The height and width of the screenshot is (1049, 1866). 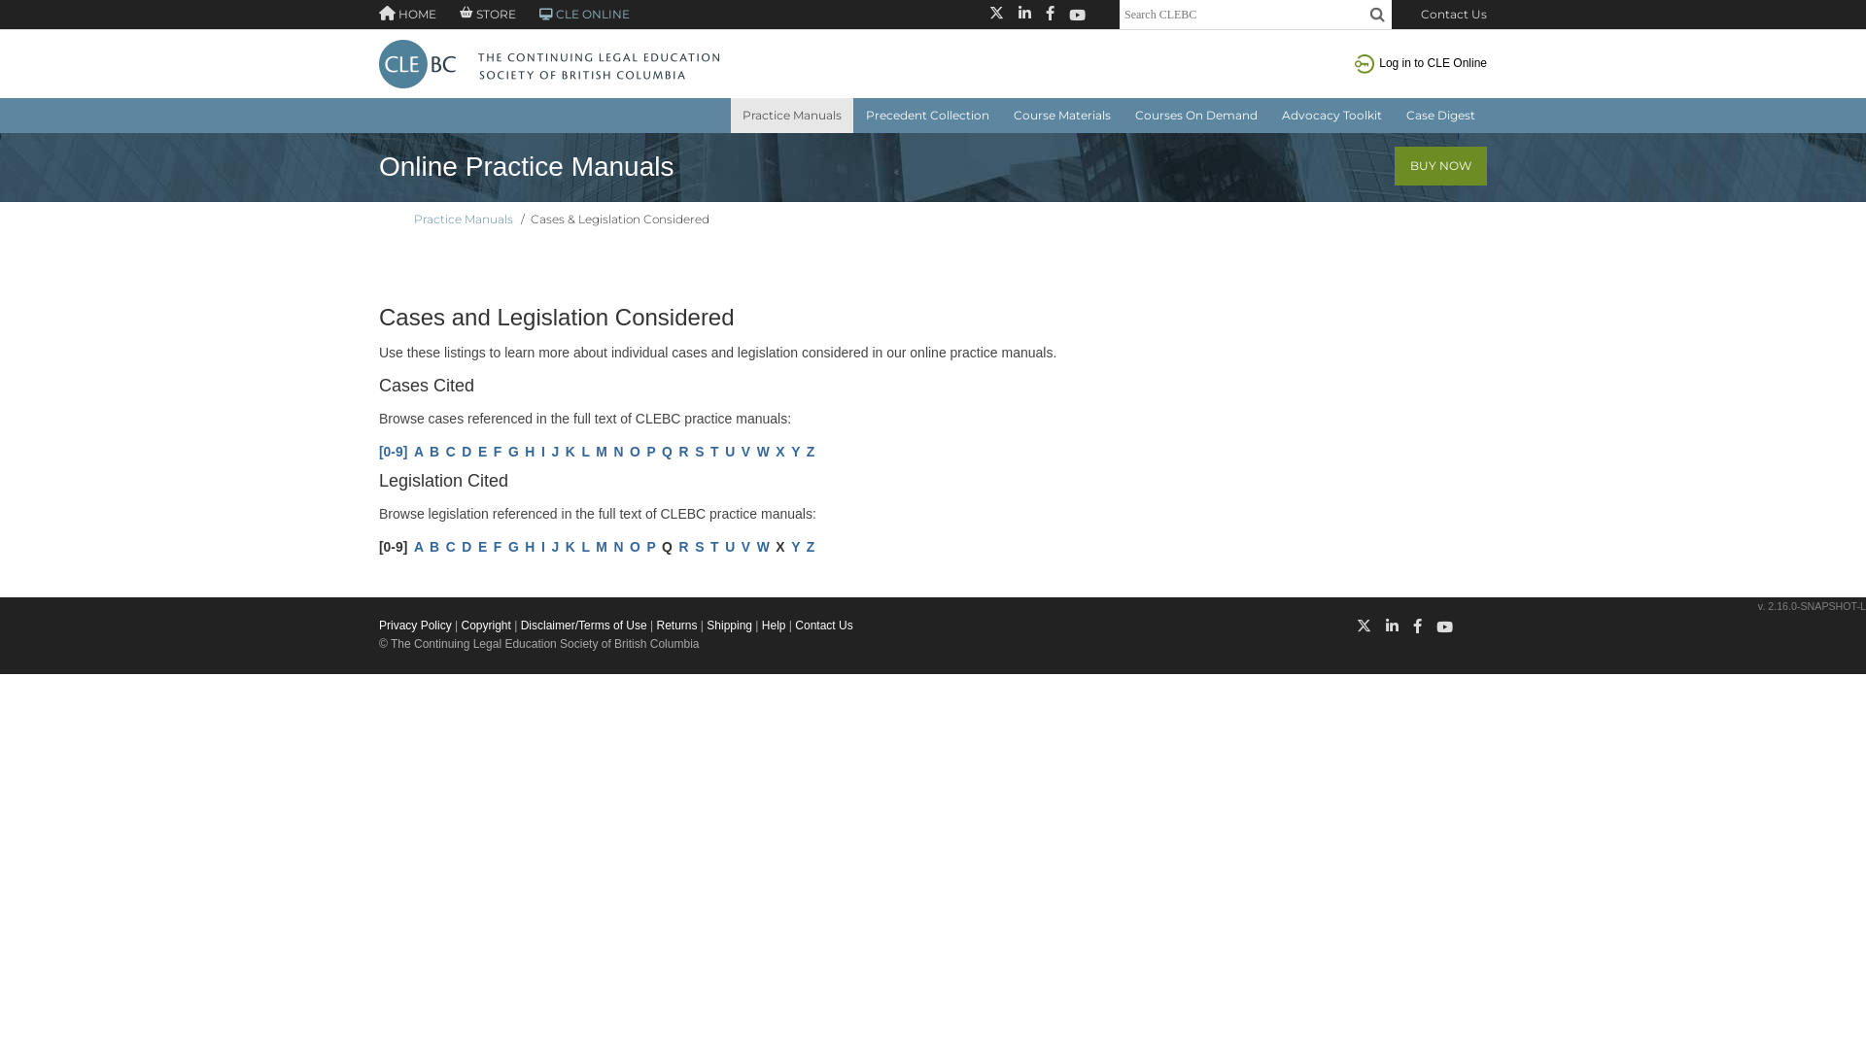 What do you see at coordinates (486, 626) in the screenshot?
I see `Copyright` at bounding box center [486, 626].